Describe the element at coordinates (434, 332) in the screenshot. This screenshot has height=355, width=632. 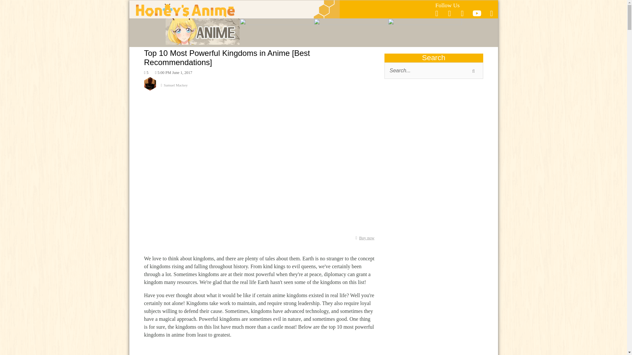
I see `banner-honeyfeed-malcontest` at that location.